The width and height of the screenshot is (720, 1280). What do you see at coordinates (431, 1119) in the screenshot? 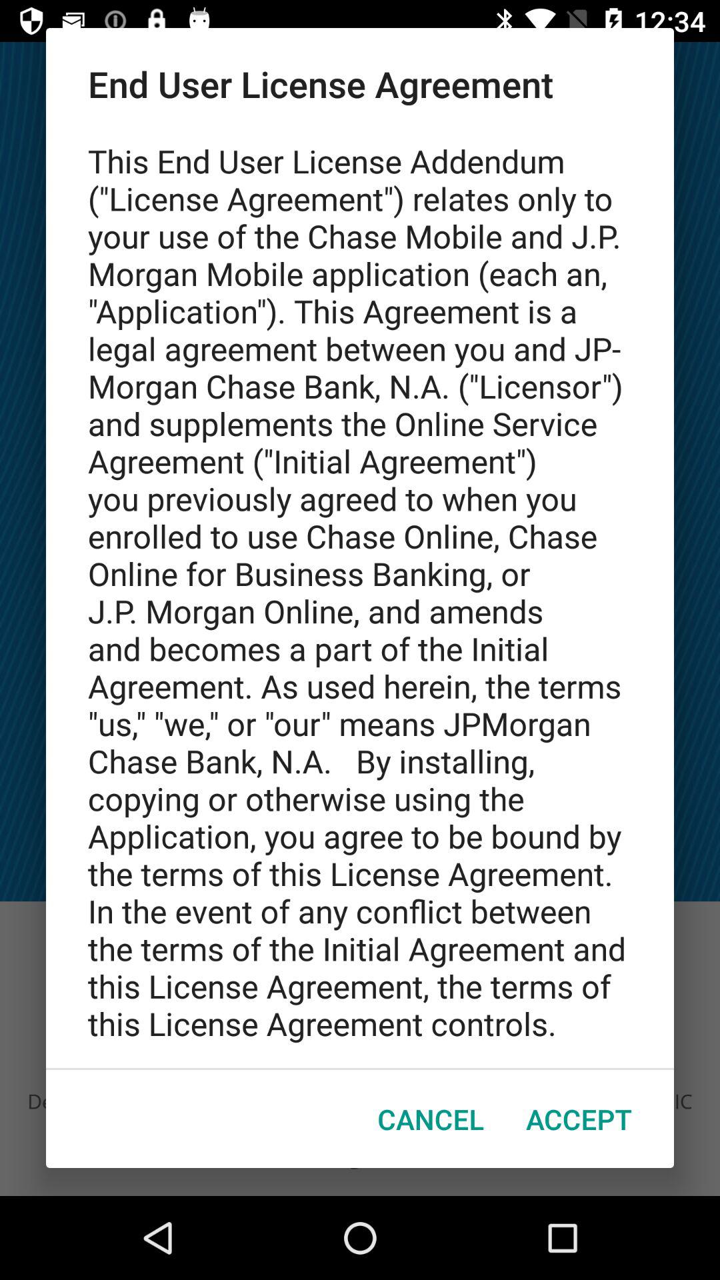
I see `click the item next to accept icon` at bounding box center [431, 1119].